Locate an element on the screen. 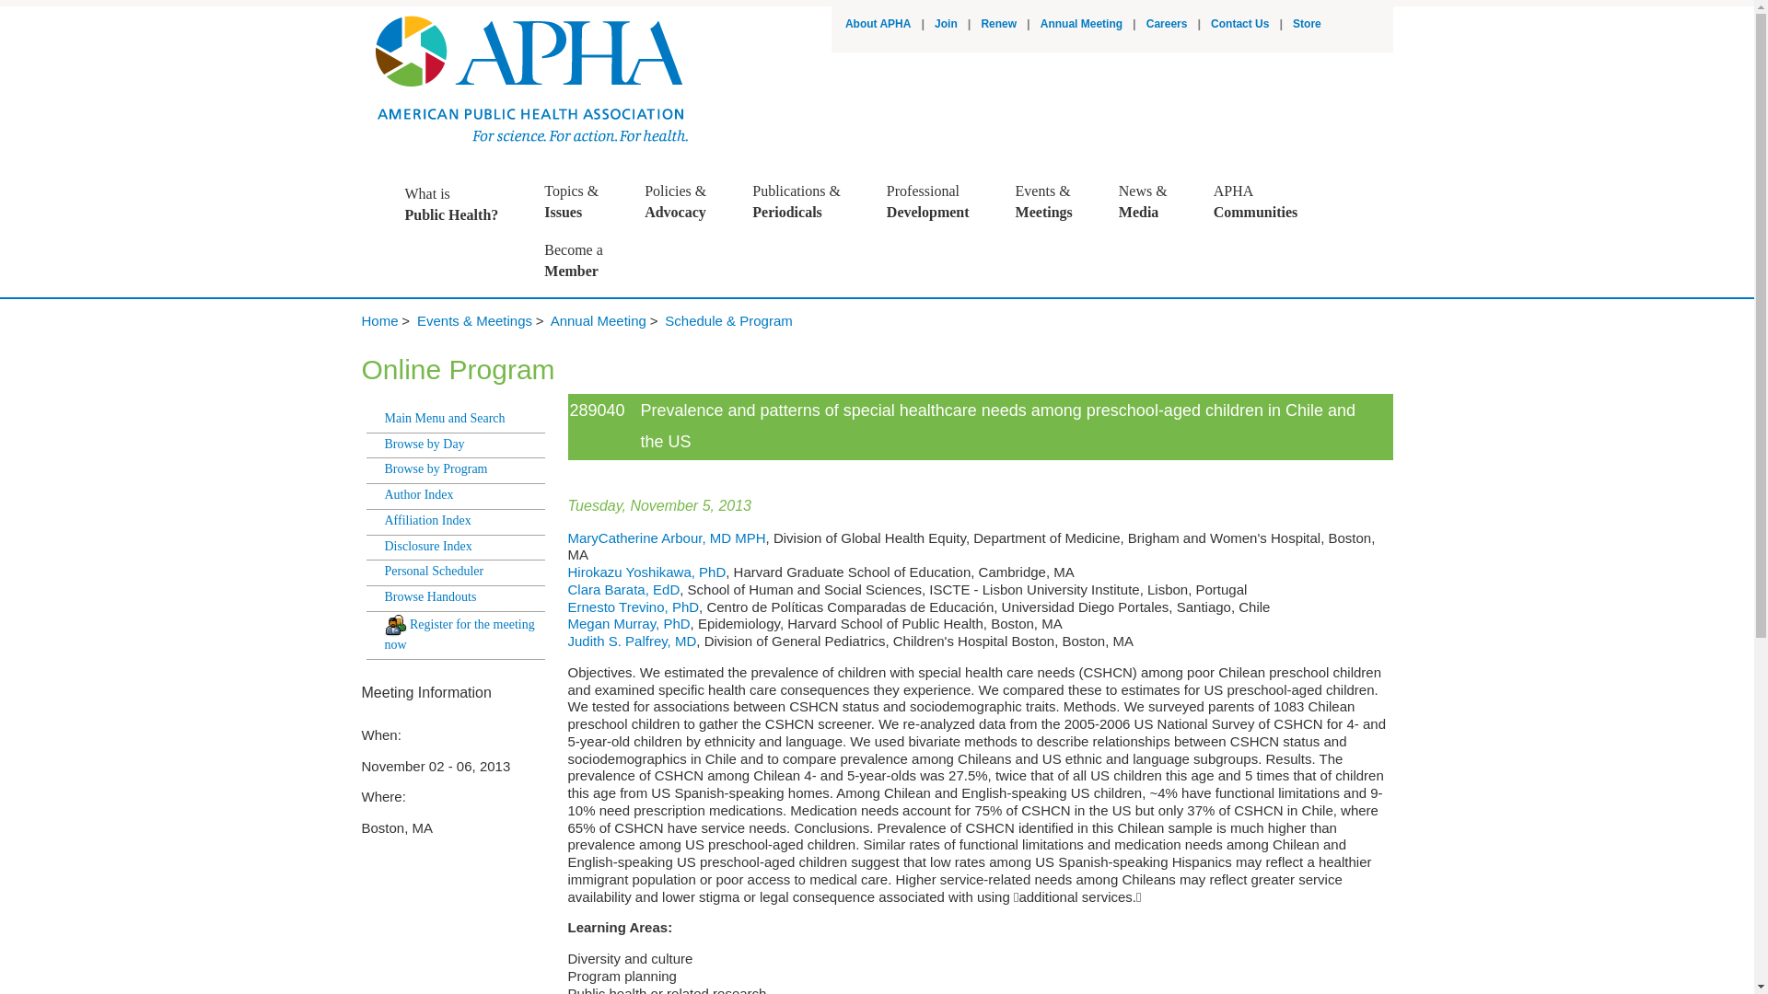  Join is located at coordinates (998, 24).